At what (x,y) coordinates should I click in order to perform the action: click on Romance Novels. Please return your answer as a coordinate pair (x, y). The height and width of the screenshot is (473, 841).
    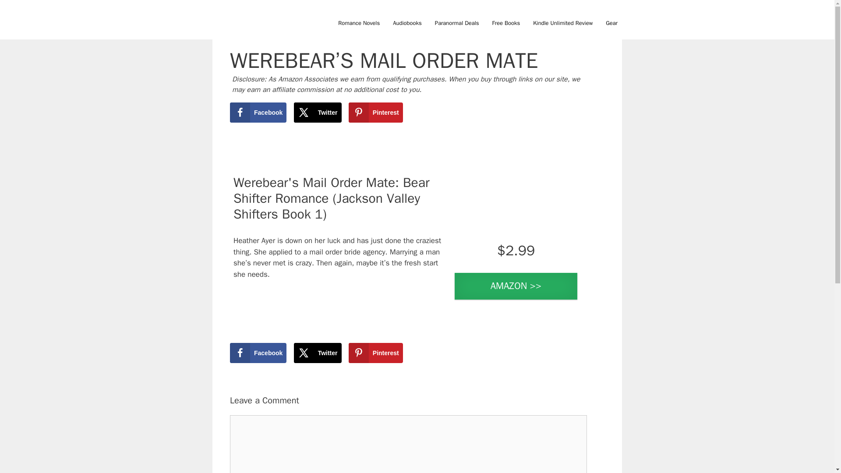
    Looking at the image, I should click on (358, 23).